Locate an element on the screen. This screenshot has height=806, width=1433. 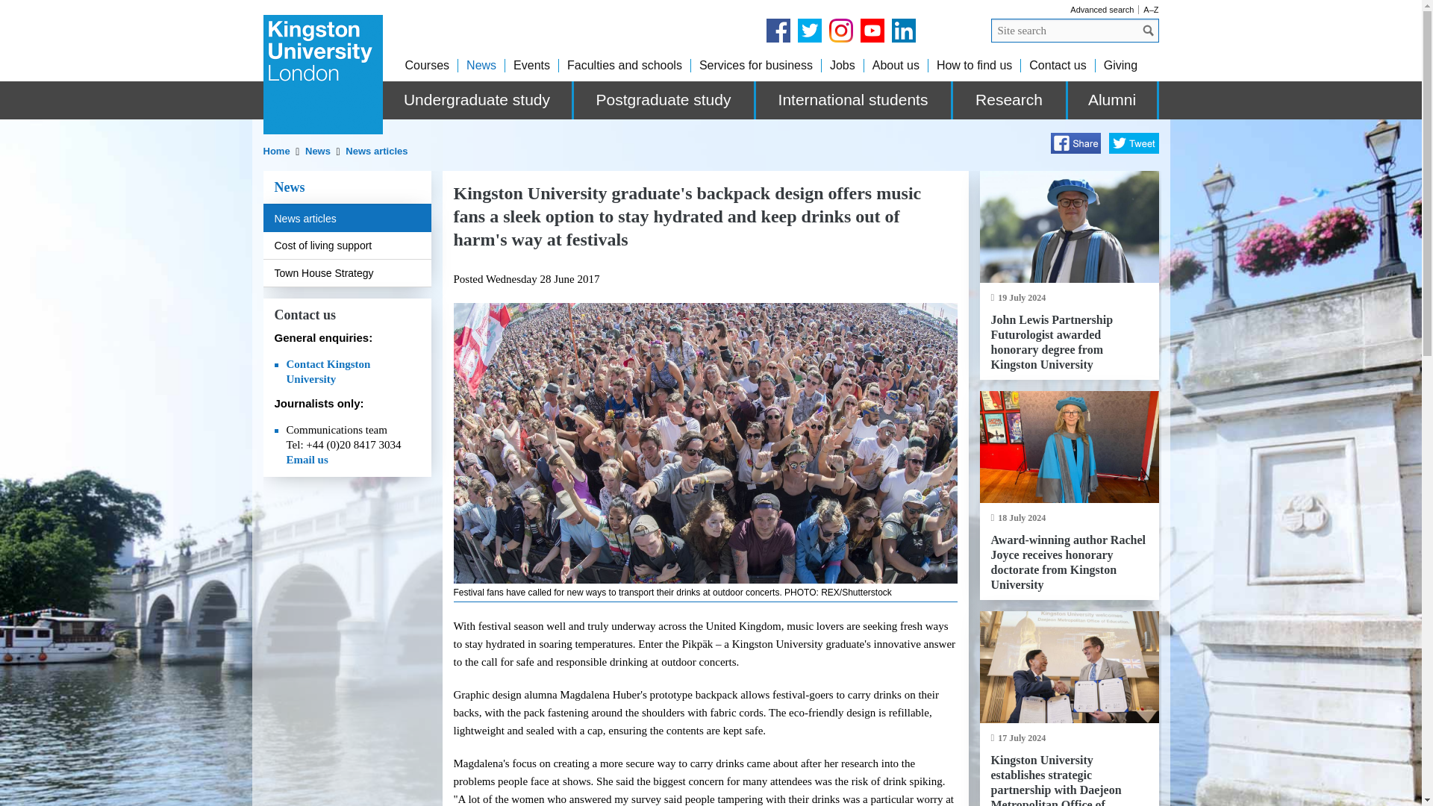
How to find Kingston University London is located at coordinates (974, 65).